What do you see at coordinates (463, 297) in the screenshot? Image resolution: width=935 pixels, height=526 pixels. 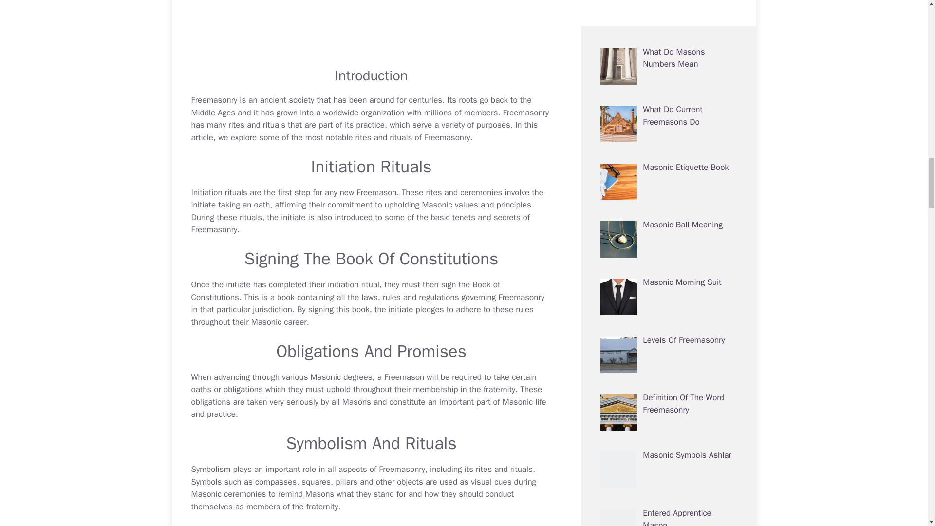 I see `Freemasonry Rules And Regulations` at bounding box center [463, 297].